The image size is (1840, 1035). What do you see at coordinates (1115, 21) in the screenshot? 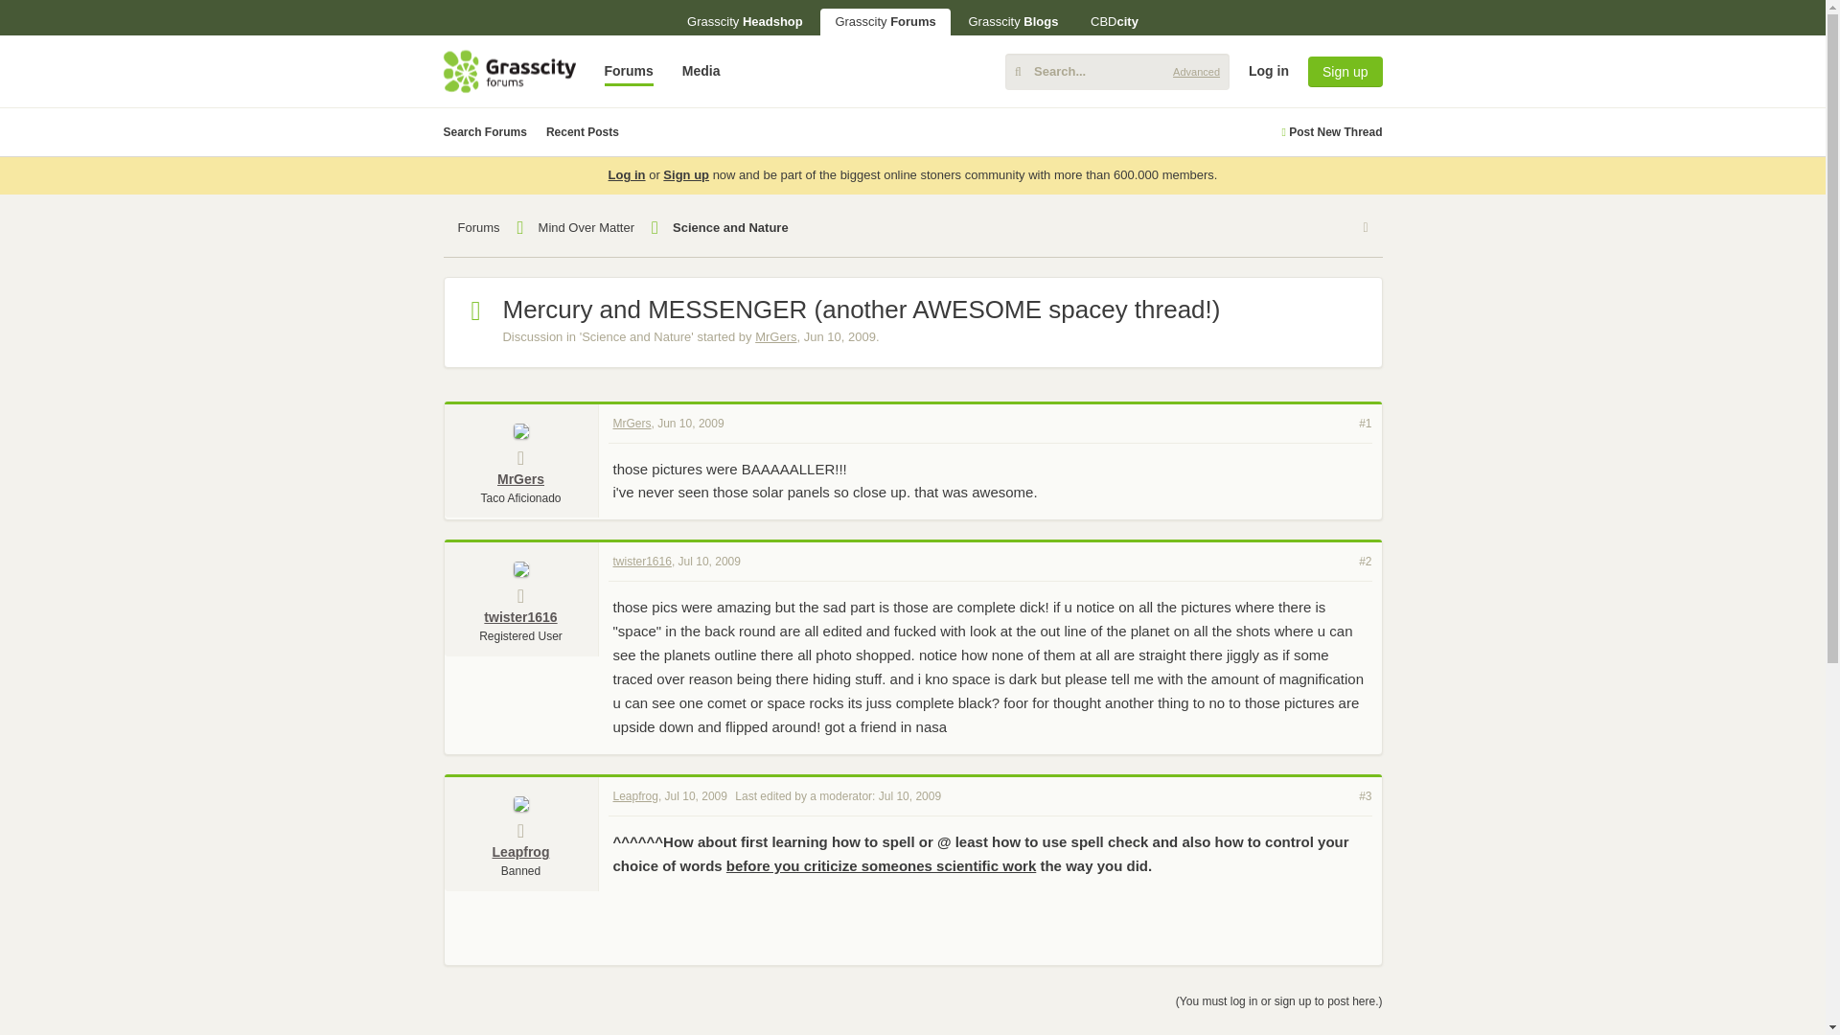
I see `CBDcity` at bounding box center [1115, 21].